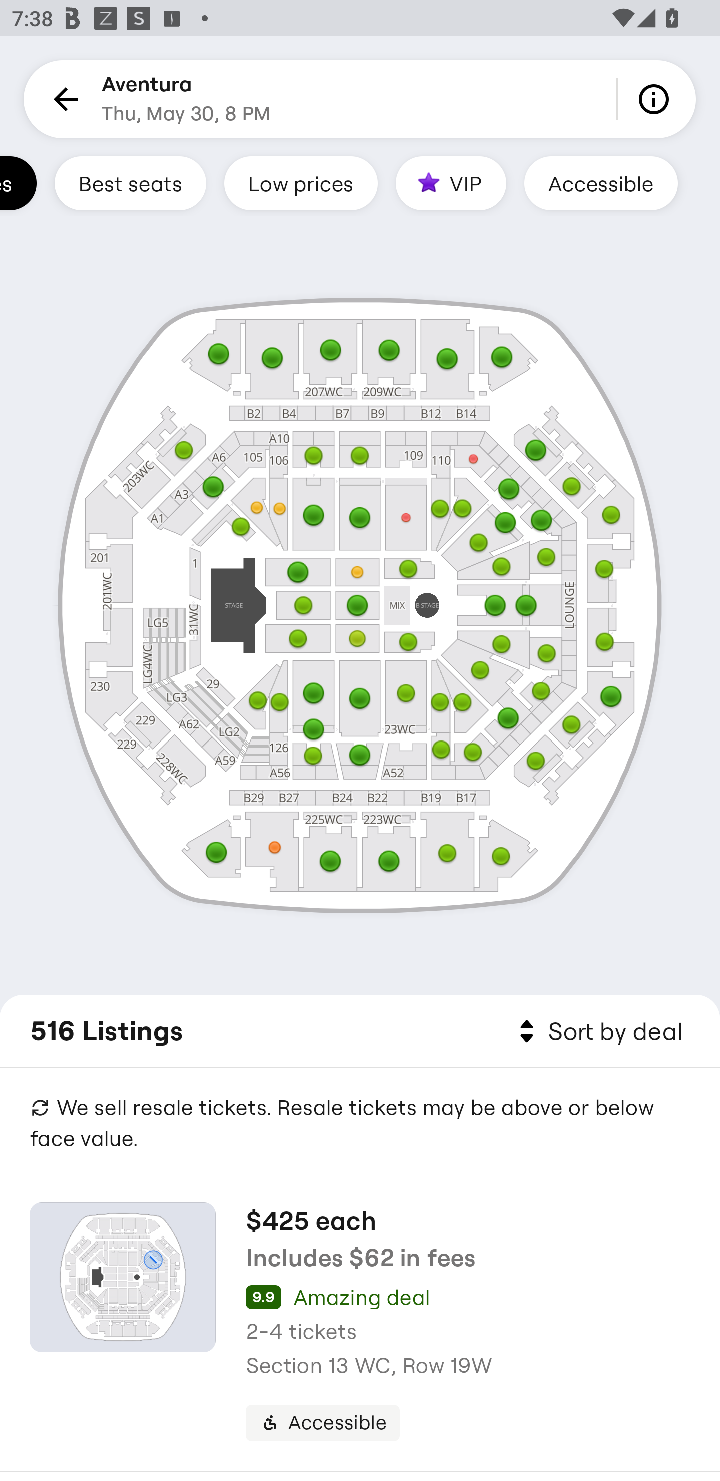 Image resolution: width=720 pixels, height=1481 pixels. What do you see at coordinates (130, 183) in the screenshot?
I see `Best seats` at bounding box center [130, 183].